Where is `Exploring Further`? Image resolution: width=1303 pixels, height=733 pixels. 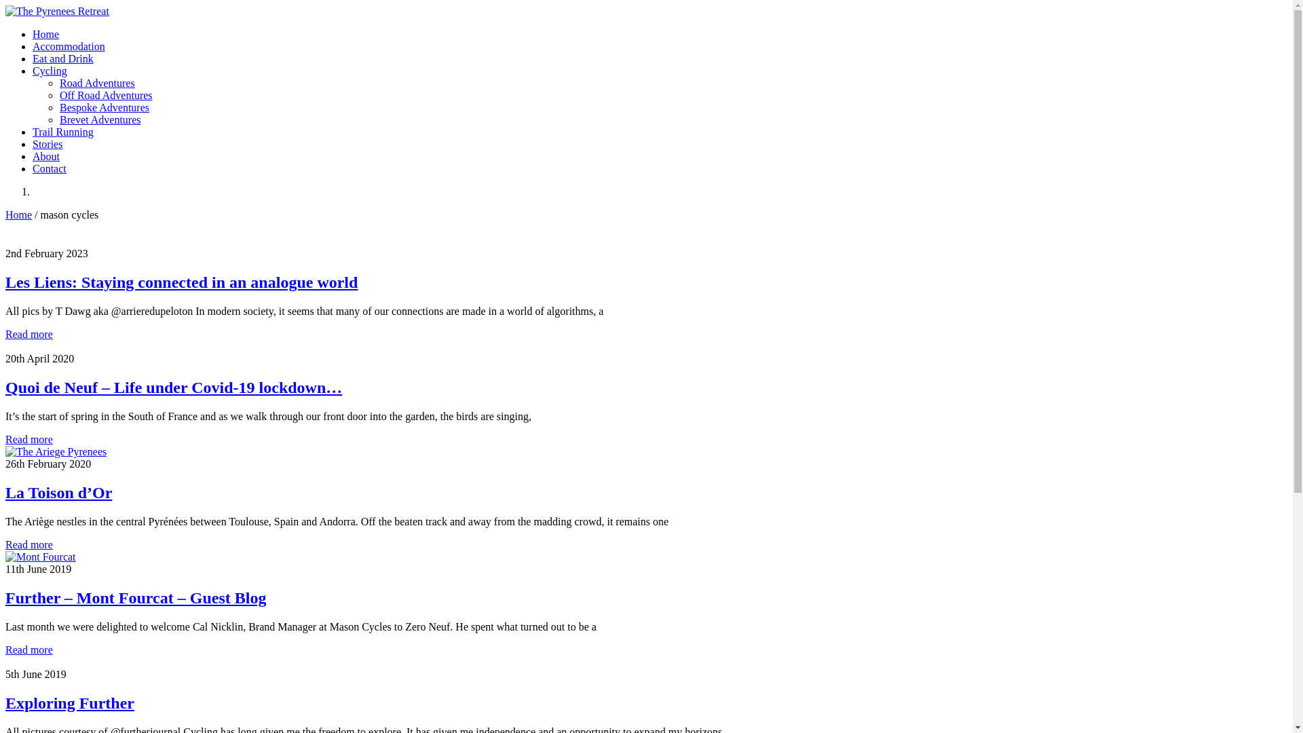
Exploring Further is located at coordinates (70, 703).